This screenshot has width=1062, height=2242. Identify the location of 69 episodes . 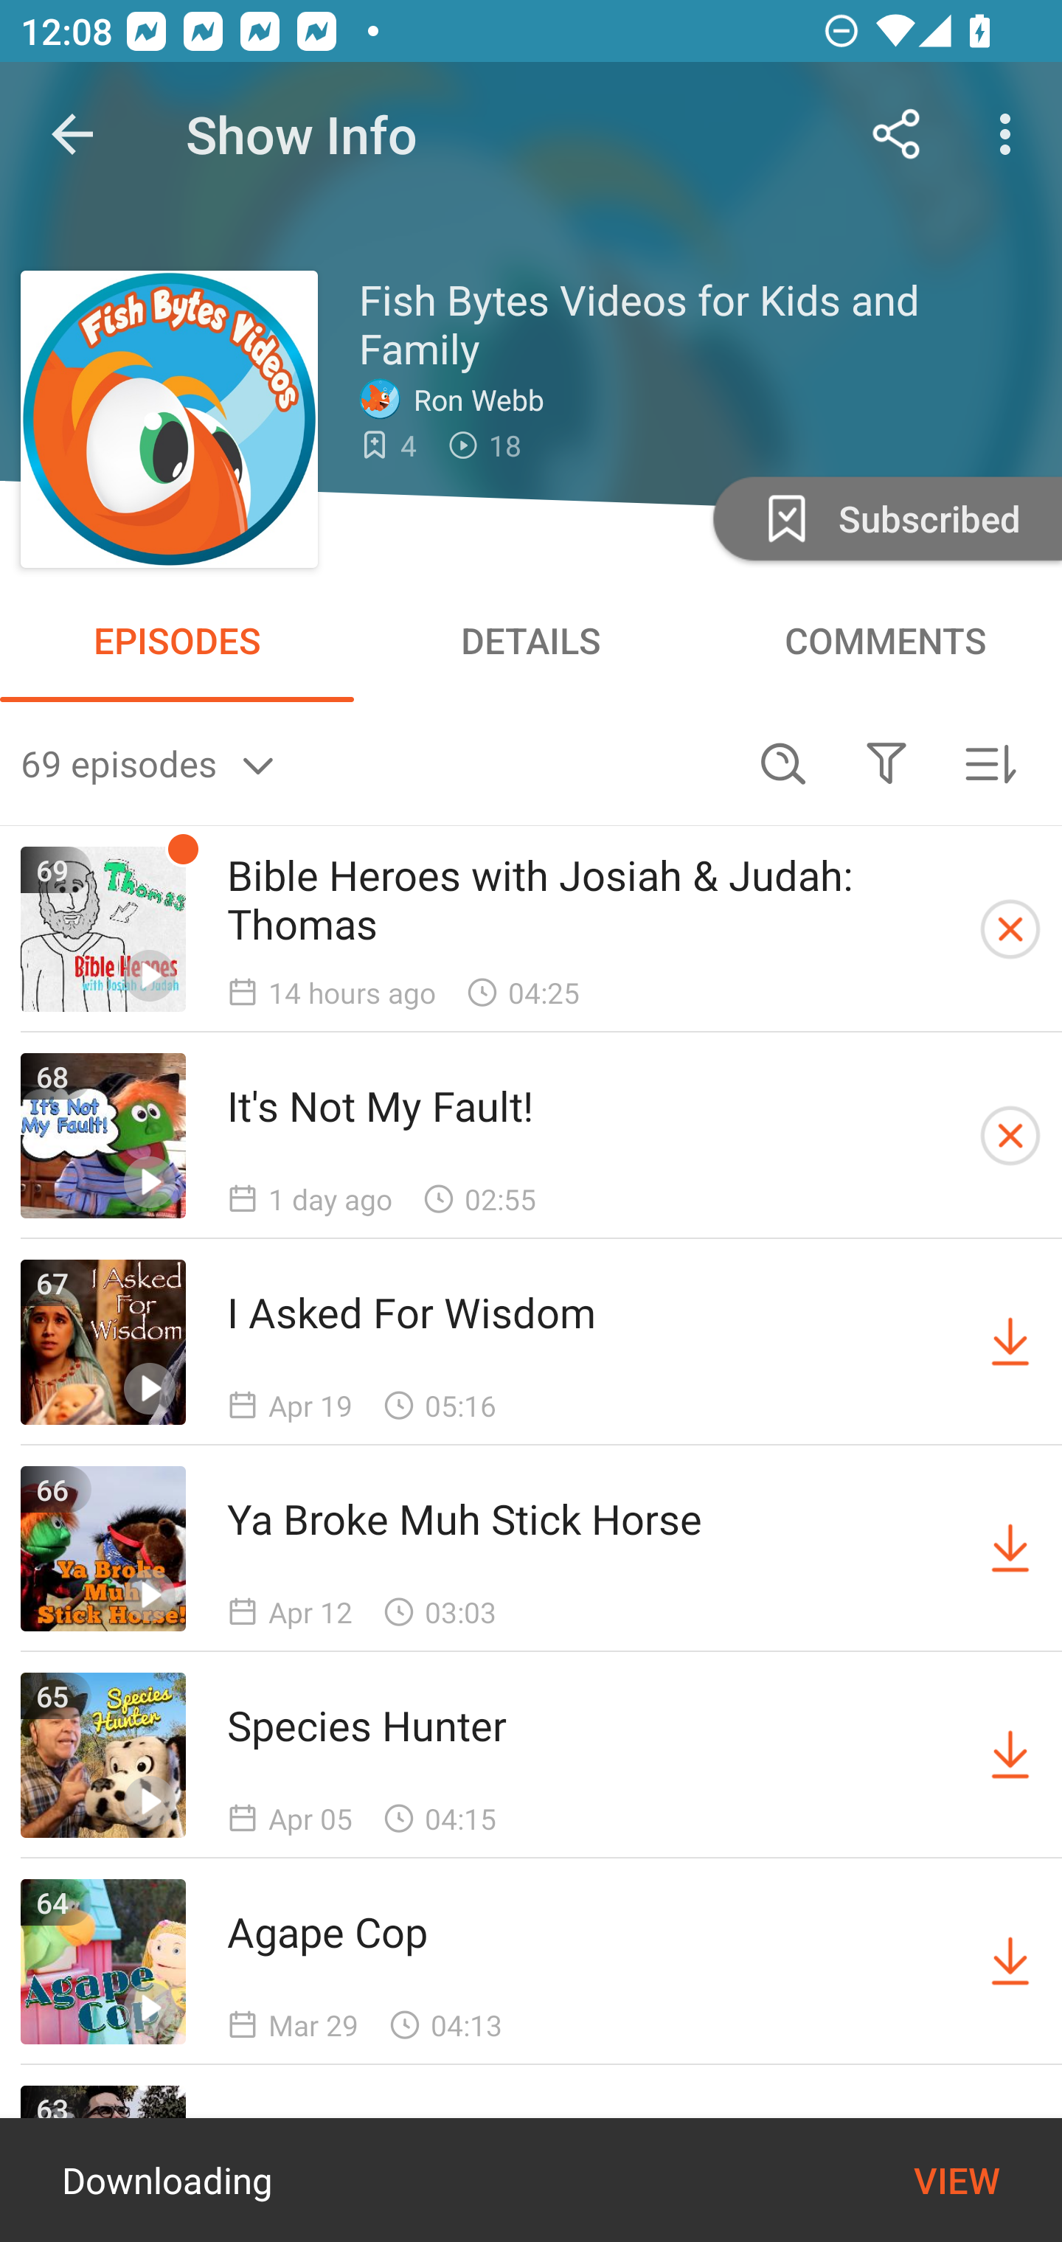
(376, 763).